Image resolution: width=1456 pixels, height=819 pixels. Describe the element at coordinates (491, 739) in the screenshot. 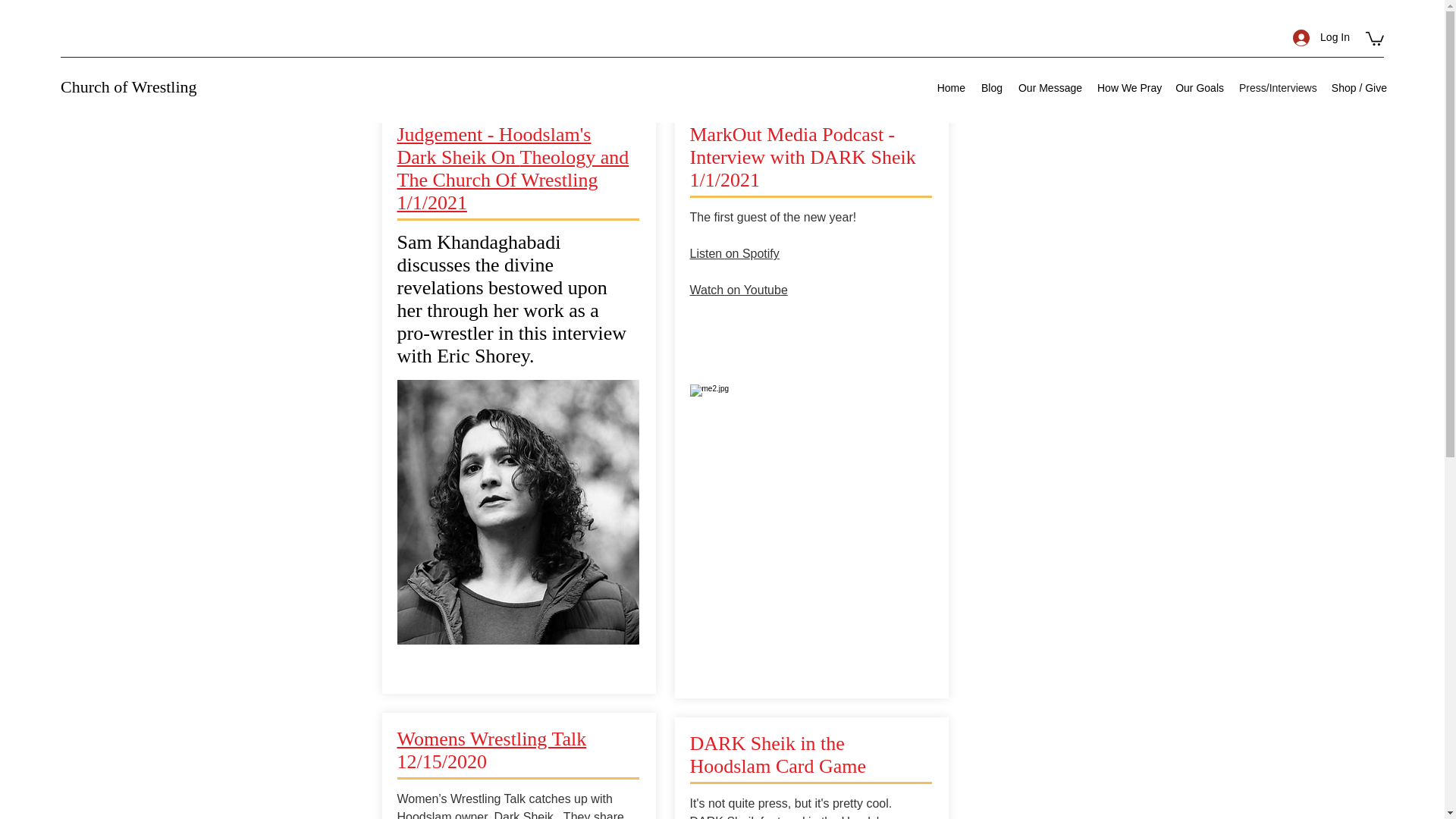

I see `Womens Wrestling Talk` at that location.